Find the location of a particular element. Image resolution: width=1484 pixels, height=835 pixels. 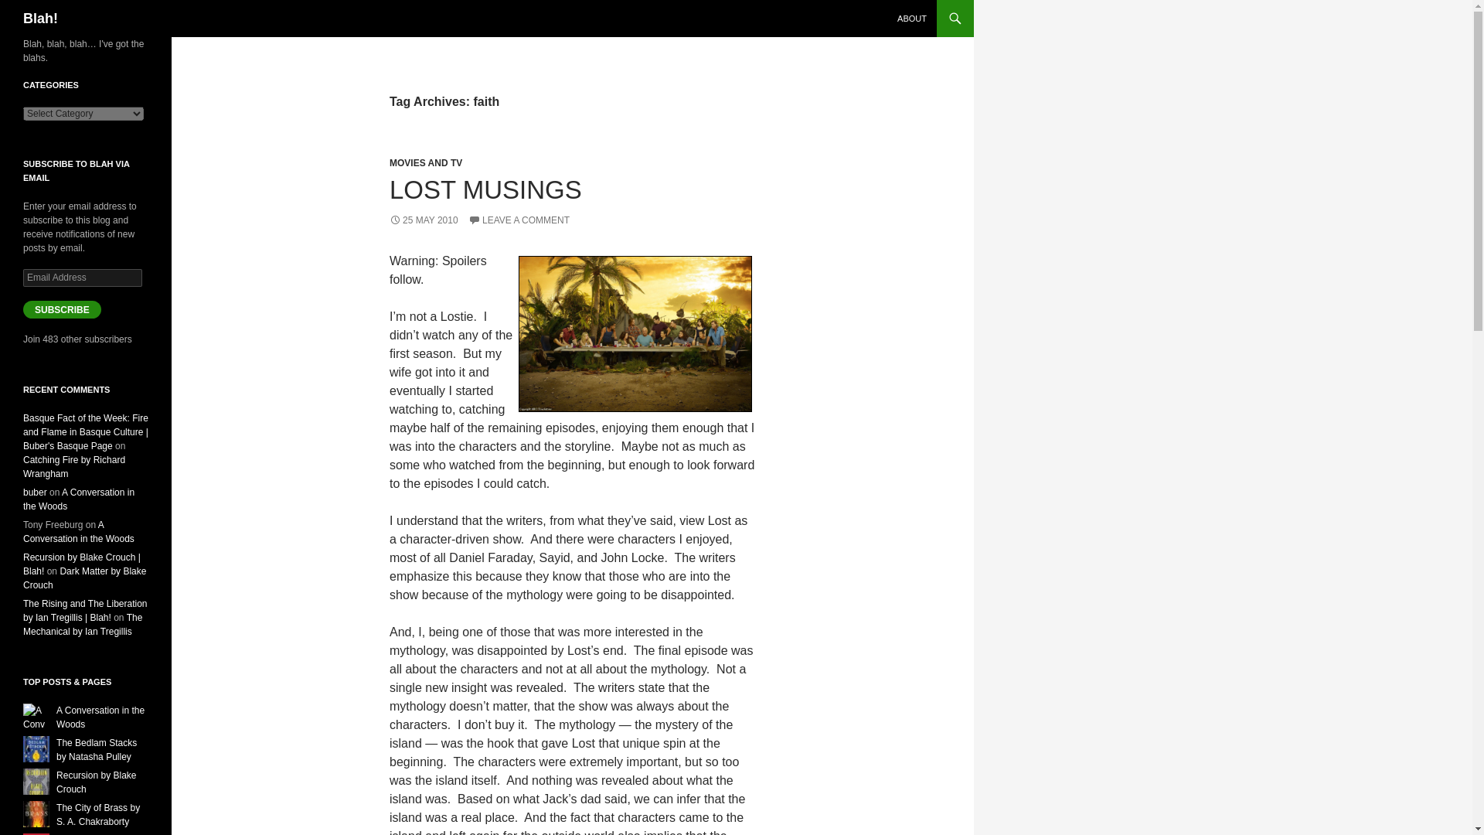

25 MAY 2010 is located at coordinates (424, 220).